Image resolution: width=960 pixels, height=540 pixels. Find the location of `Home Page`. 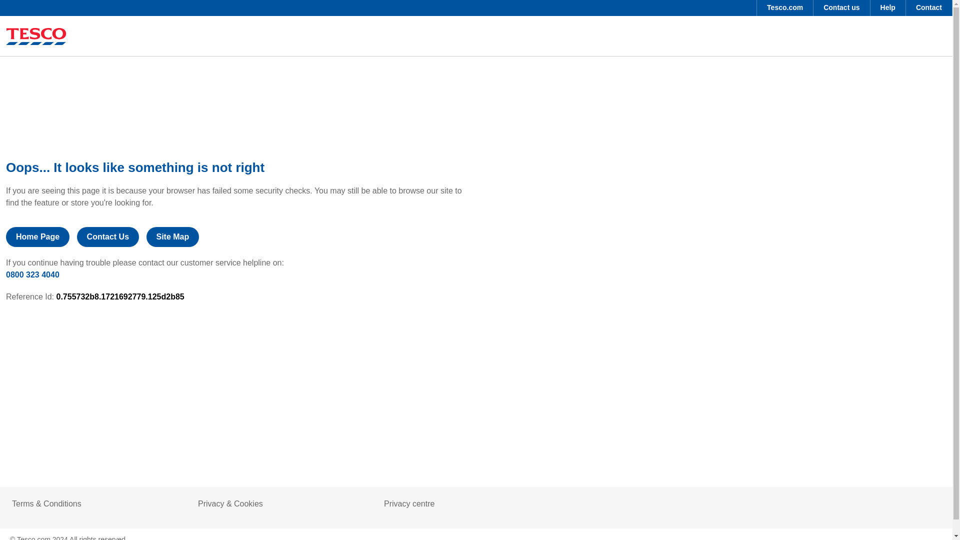

Home Page is located at coordinates (37, 236).